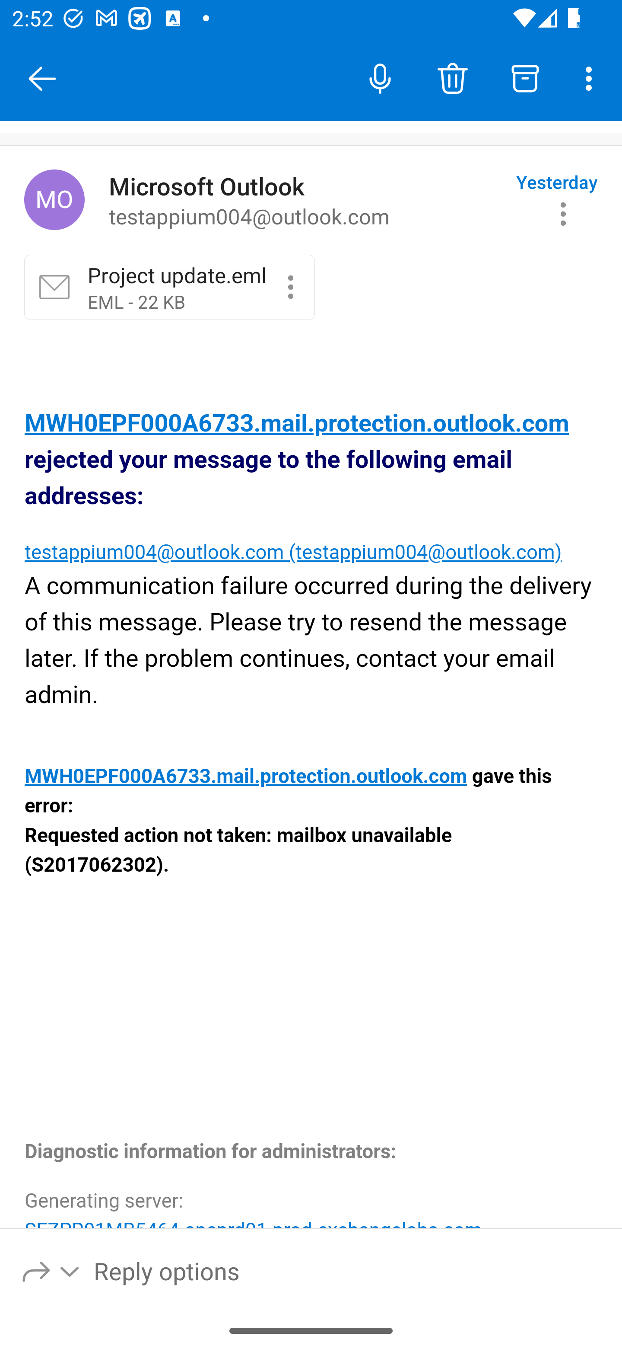 This screenshot has width=622, height=1349. What do you see at coordinates (525, 78) in the screenshot?
I see `Archive` at bounding box center [525, 78].